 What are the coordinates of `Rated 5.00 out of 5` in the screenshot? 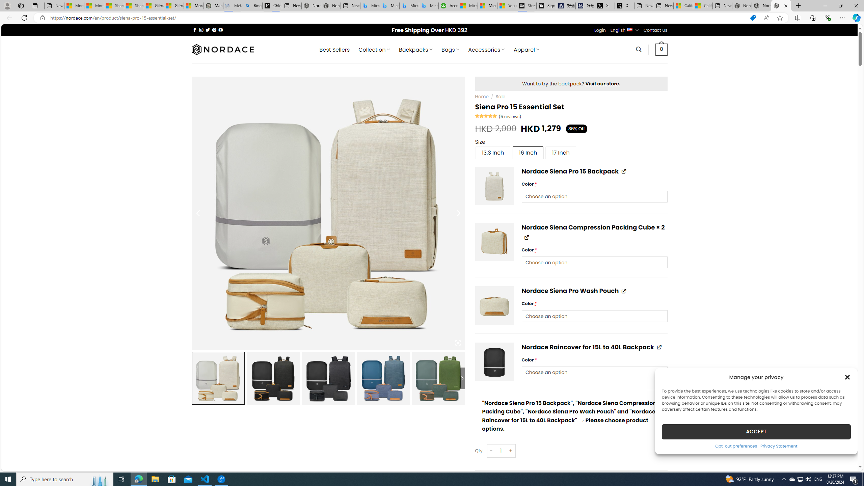 It's located at (486, 115).